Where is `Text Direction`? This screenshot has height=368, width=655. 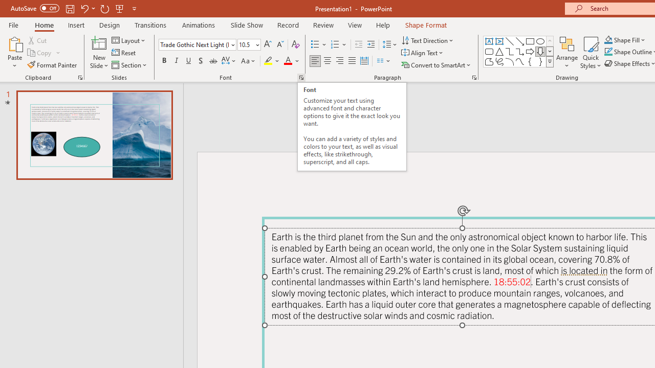
Text Direction is located at coordinates (428, 40).